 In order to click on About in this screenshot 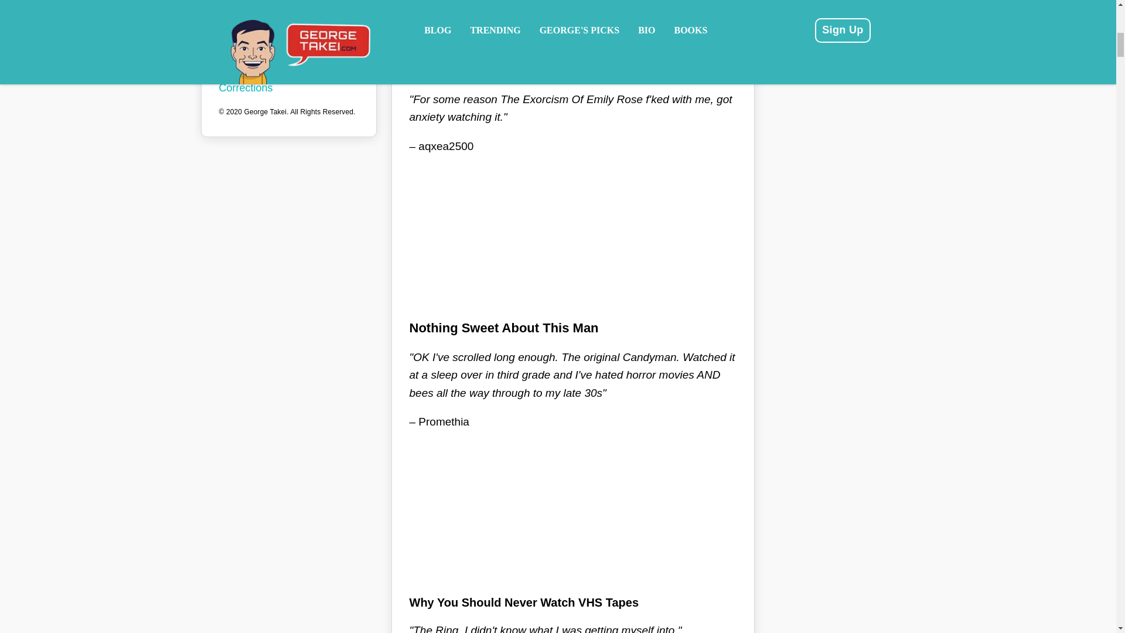, I will do `click(289, 38)`.